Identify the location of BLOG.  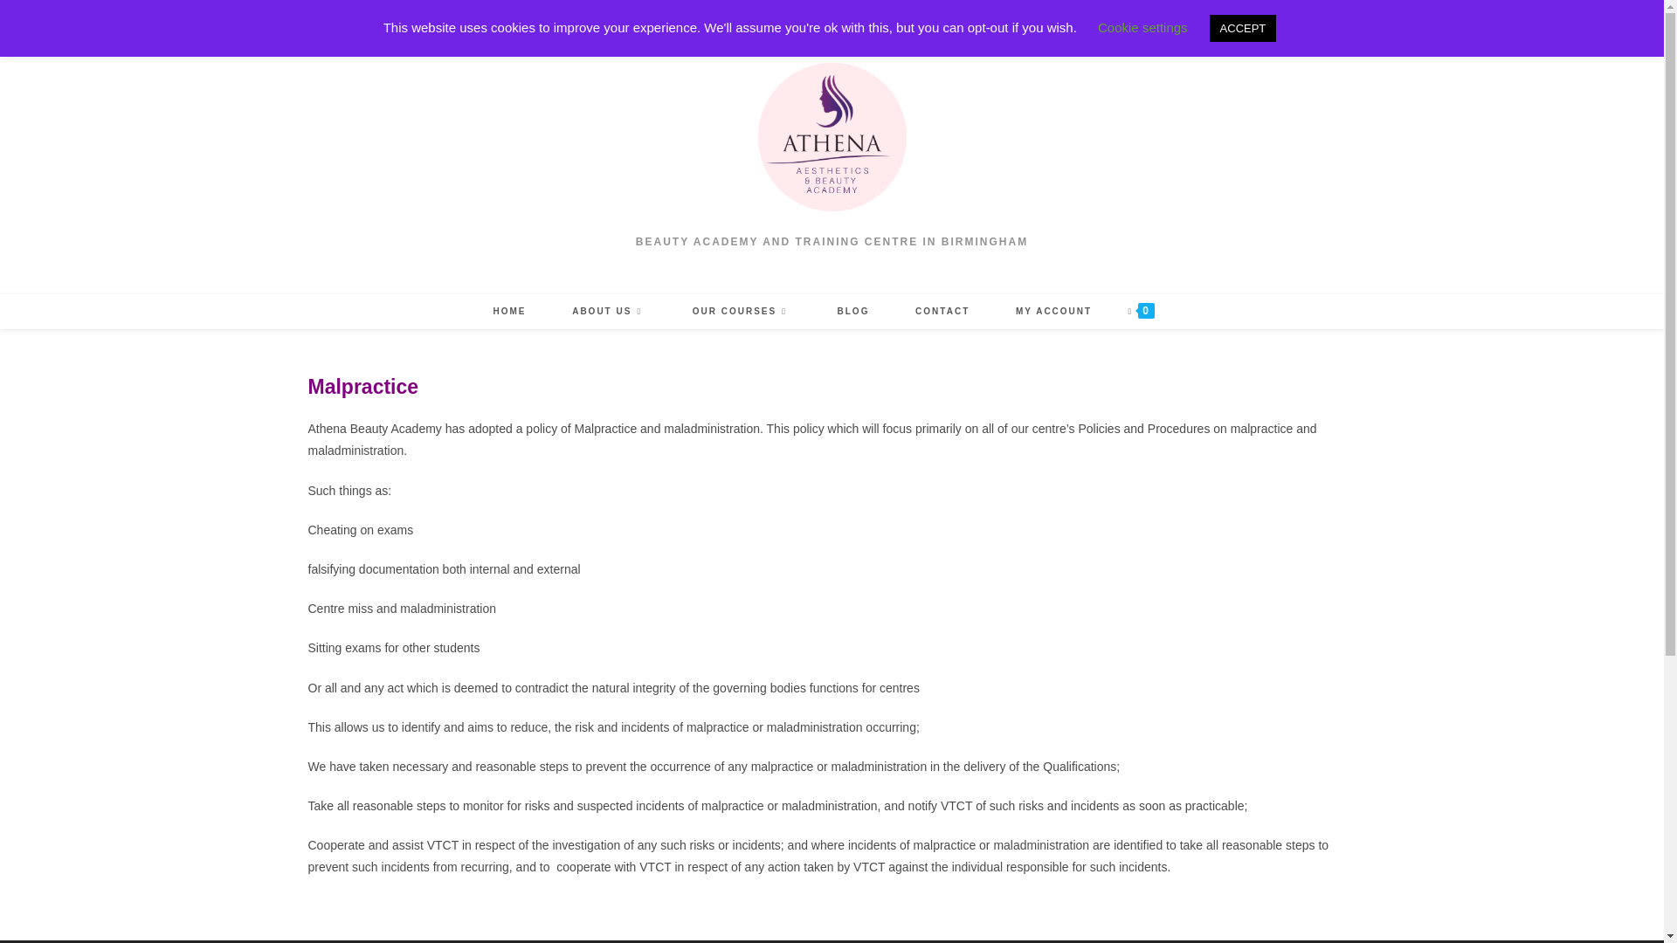
(852, 311).